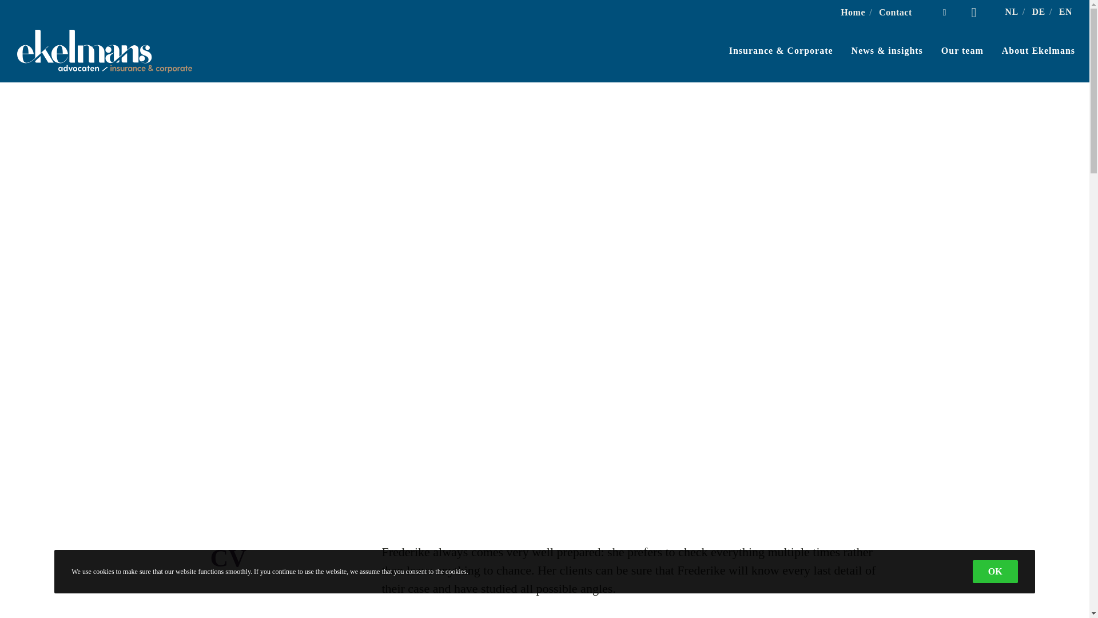 This screenshot has width=1098, height=618. What do you see at coordinates (896, 12) in the screenshot?
I see `Contact` at bounding box center [896, 12].